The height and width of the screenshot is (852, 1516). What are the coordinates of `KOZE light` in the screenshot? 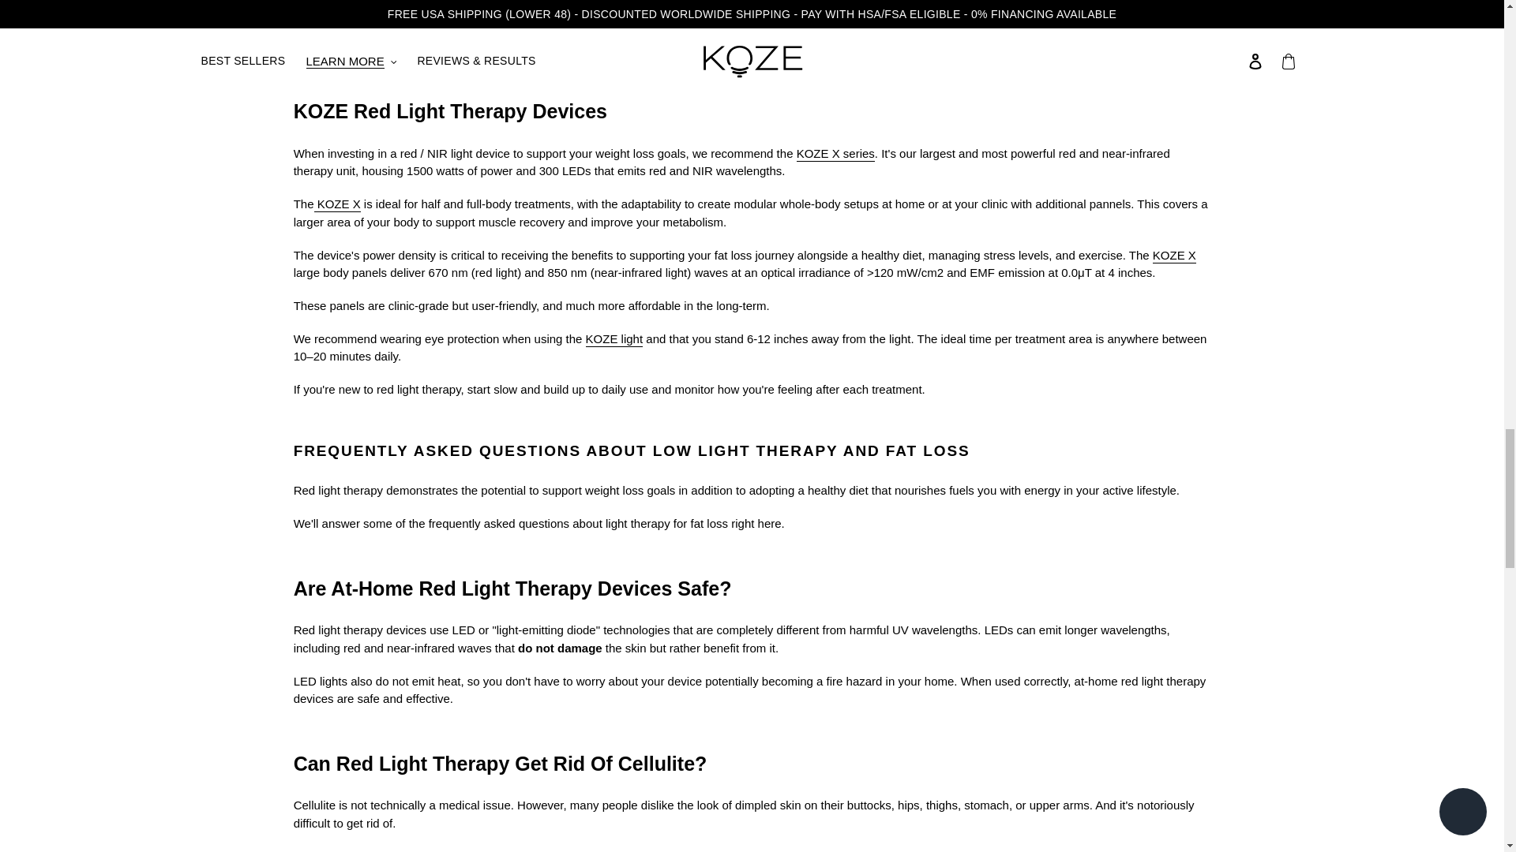 It's located at (614, 339).